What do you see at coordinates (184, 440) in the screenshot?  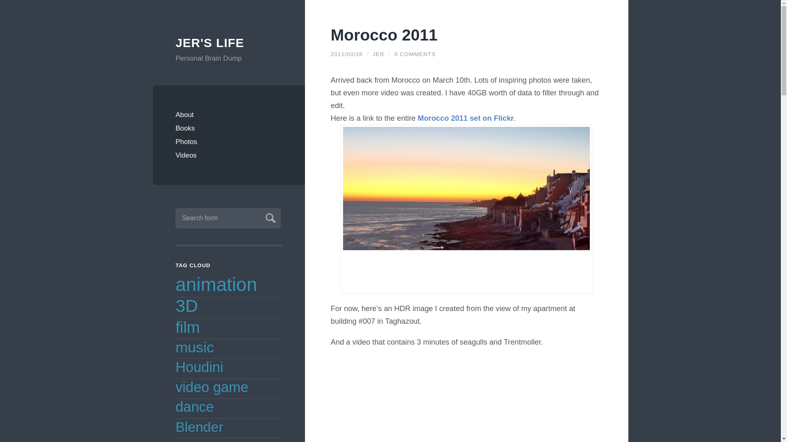 I see `2D` at bounding box center [184, 440].